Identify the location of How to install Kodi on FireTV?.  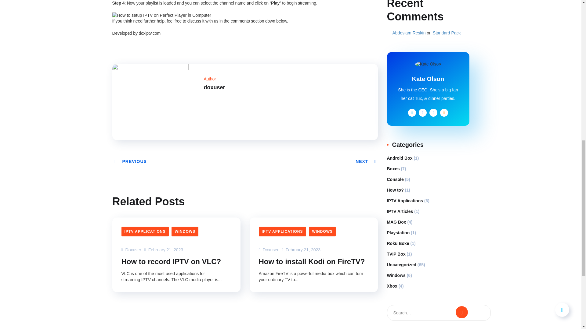
(312, 261).